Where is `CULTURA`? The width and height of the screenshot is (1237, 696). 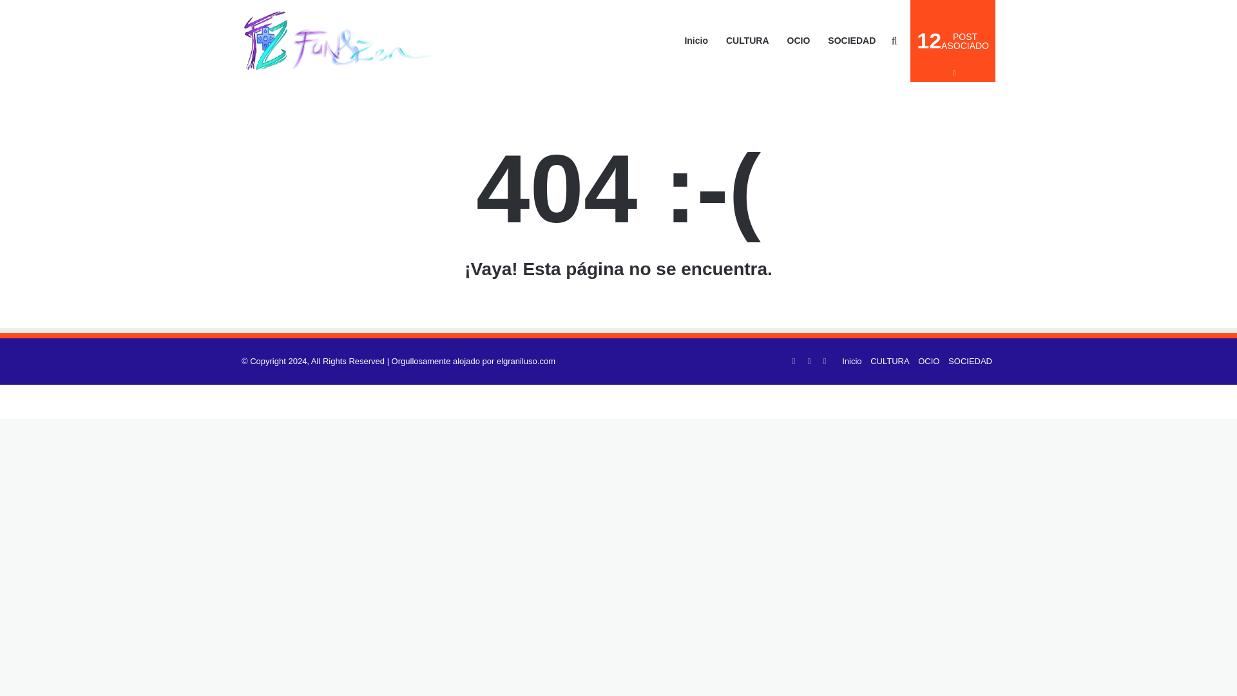
CULTURA is located at coordinates (928, 361).